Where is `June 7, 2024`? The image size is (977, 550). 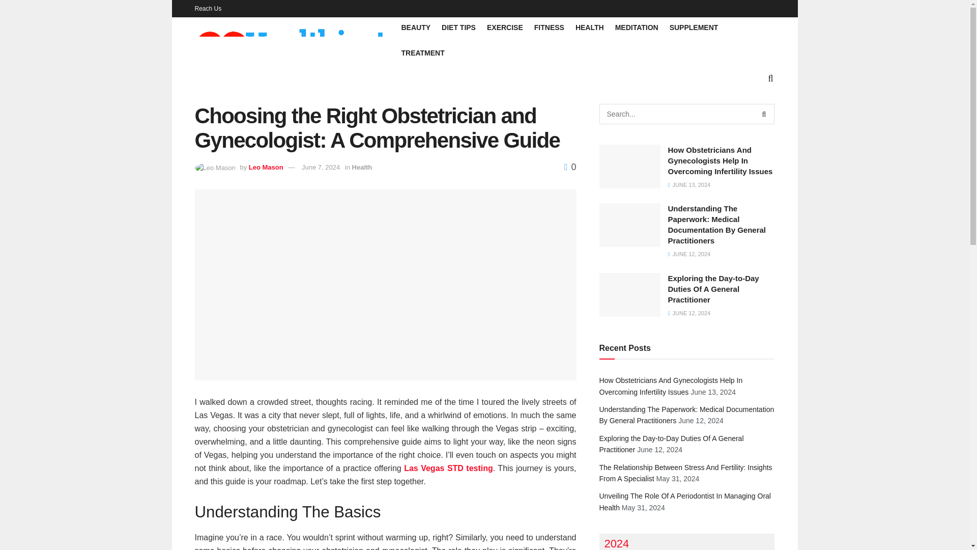
June 7, 2024 is located at coordinates (321, 167).